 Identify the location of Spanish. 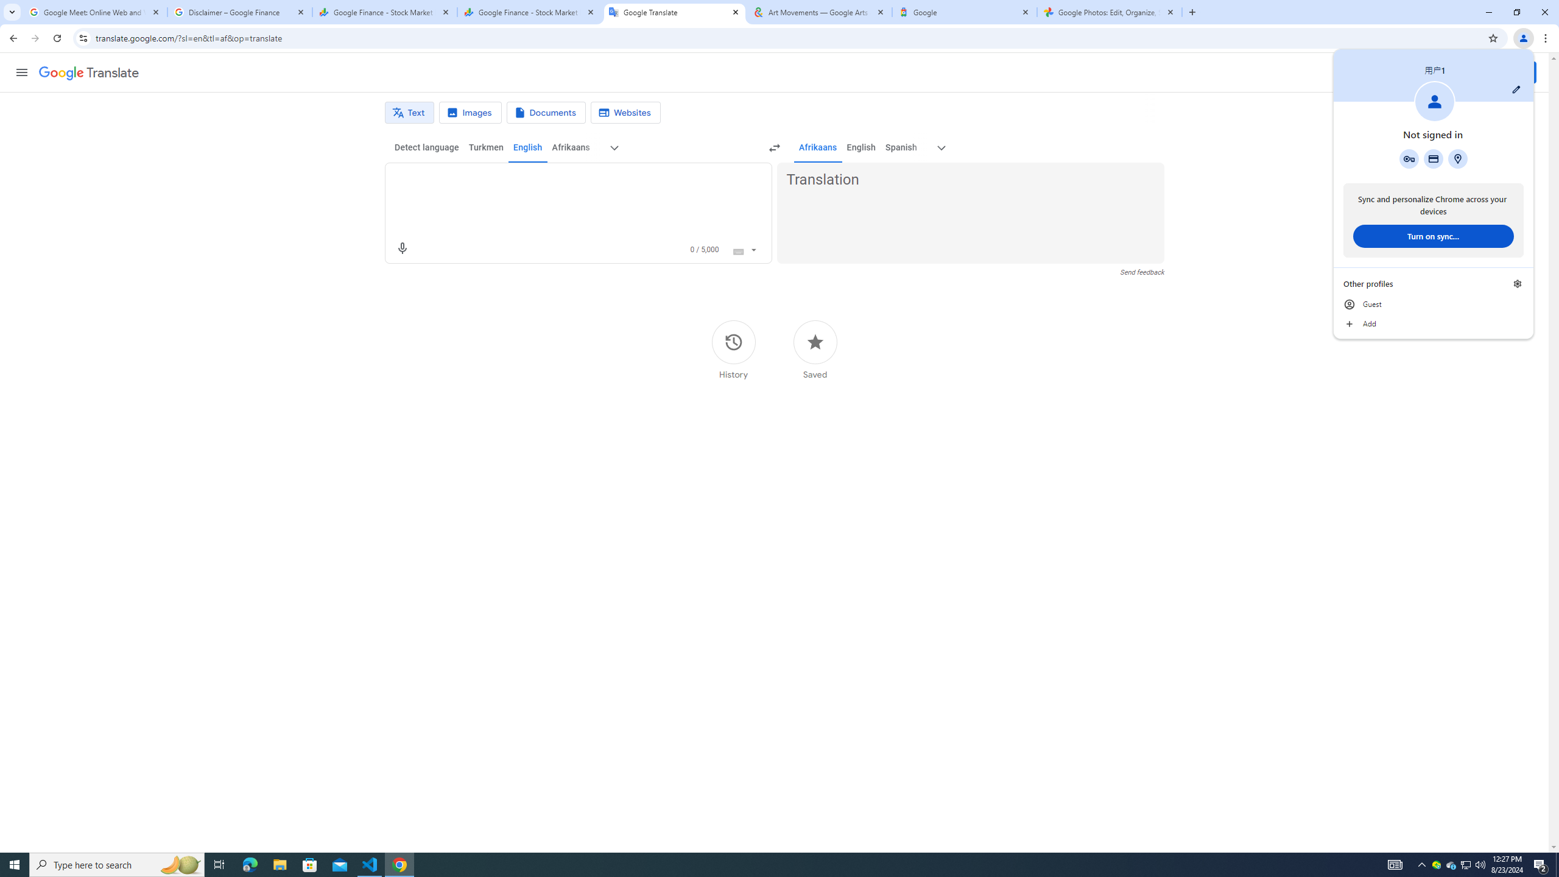
(219, 865).